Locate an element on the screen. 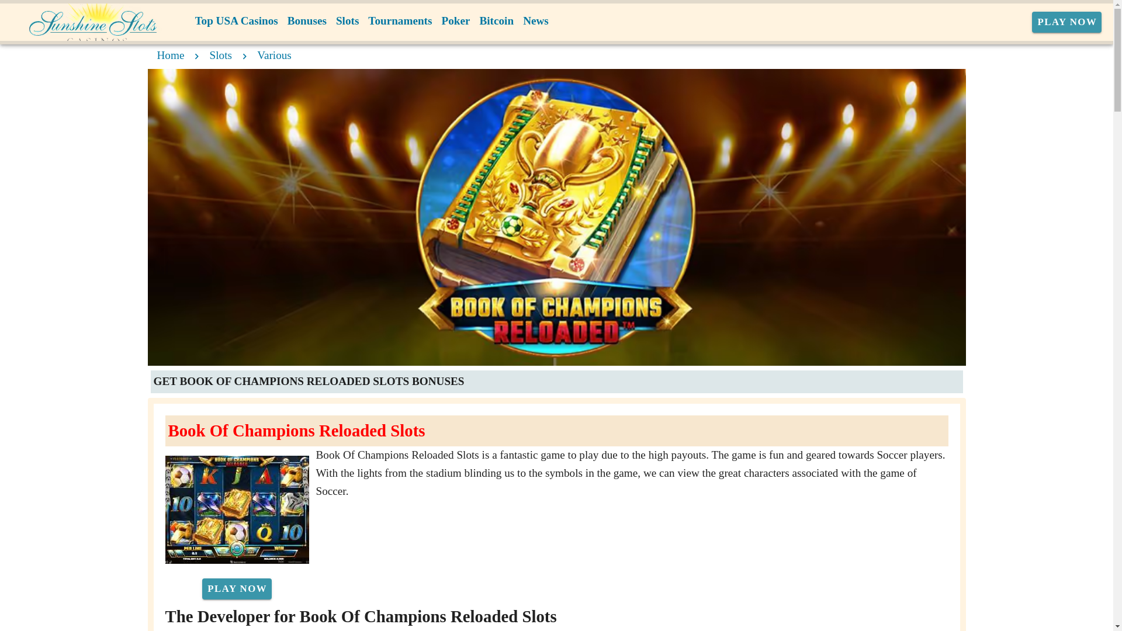 The image size is (1122, 631). Top USA Casinos is located at coordinates (236, 21).